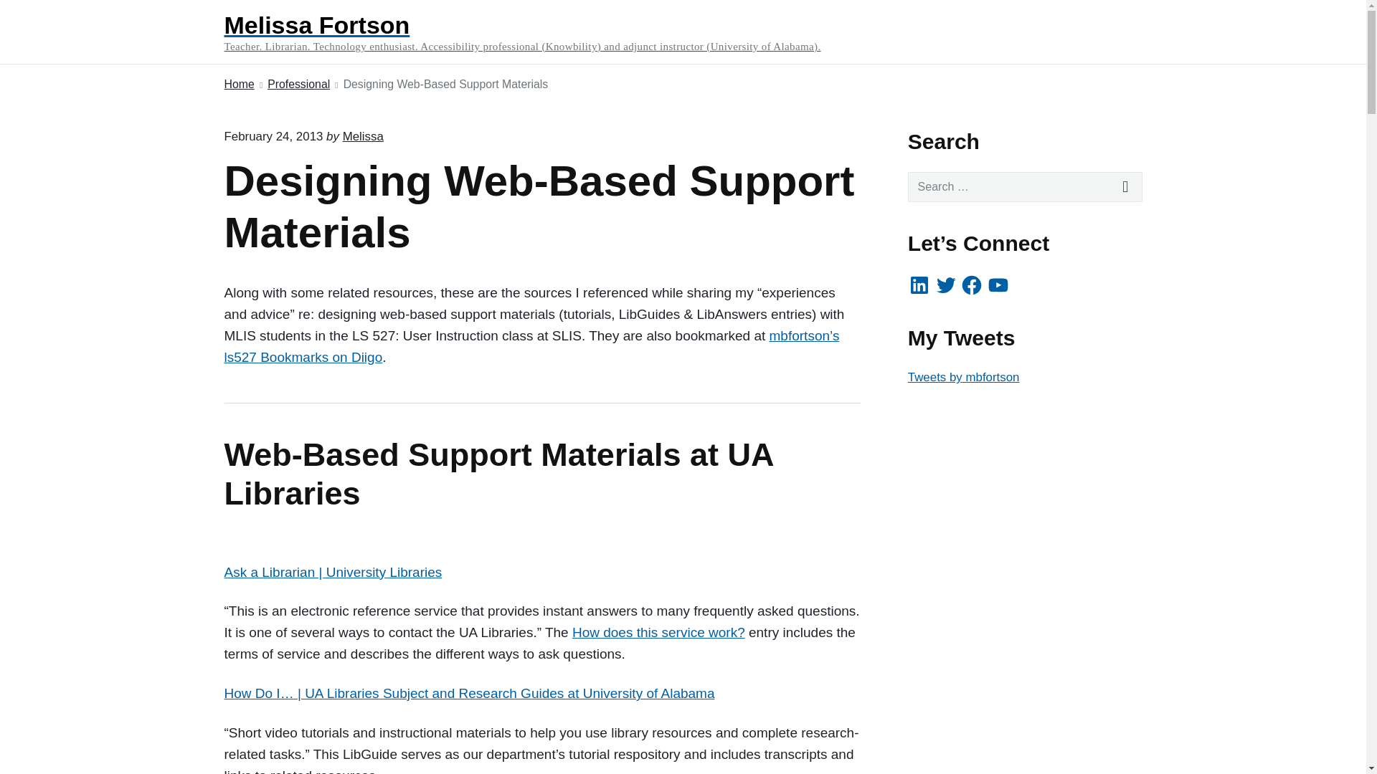  I want to click on mbfortson's ls527 Bookmarks on Diigo, so click(531, 345).